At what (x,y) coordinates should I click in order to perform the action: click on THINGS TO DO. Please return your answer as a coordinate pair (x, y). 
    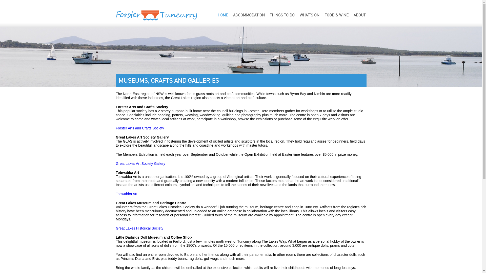
    Looking at the image, I should click on (282, 15).